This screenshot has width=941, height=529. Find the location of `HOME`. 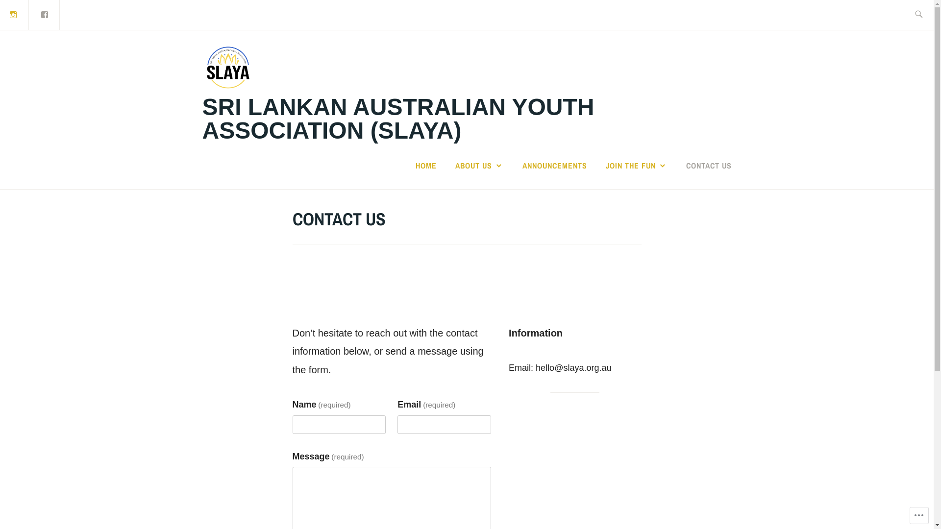

HOME is located at coordinates (426, 166).